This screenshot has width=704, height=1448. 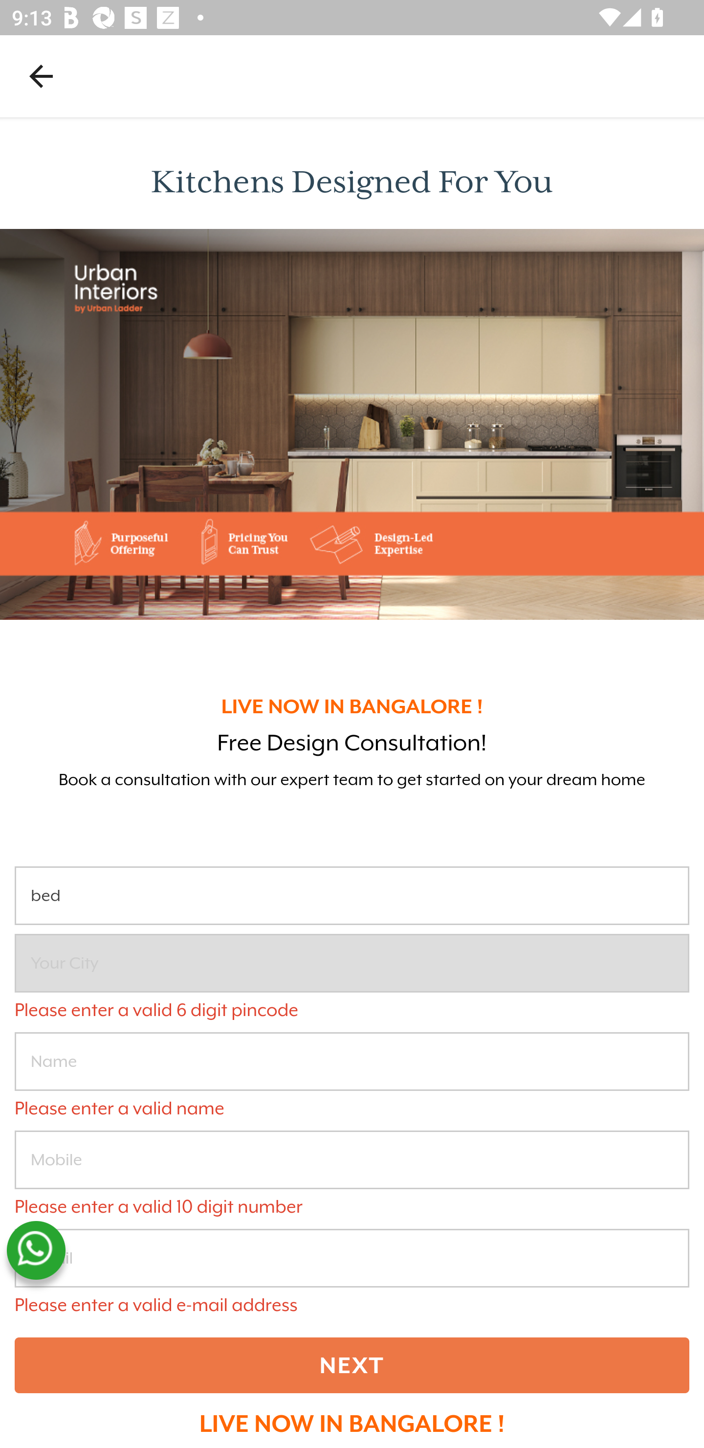 I want to click on Navigate up, so click(x=41, y=76).